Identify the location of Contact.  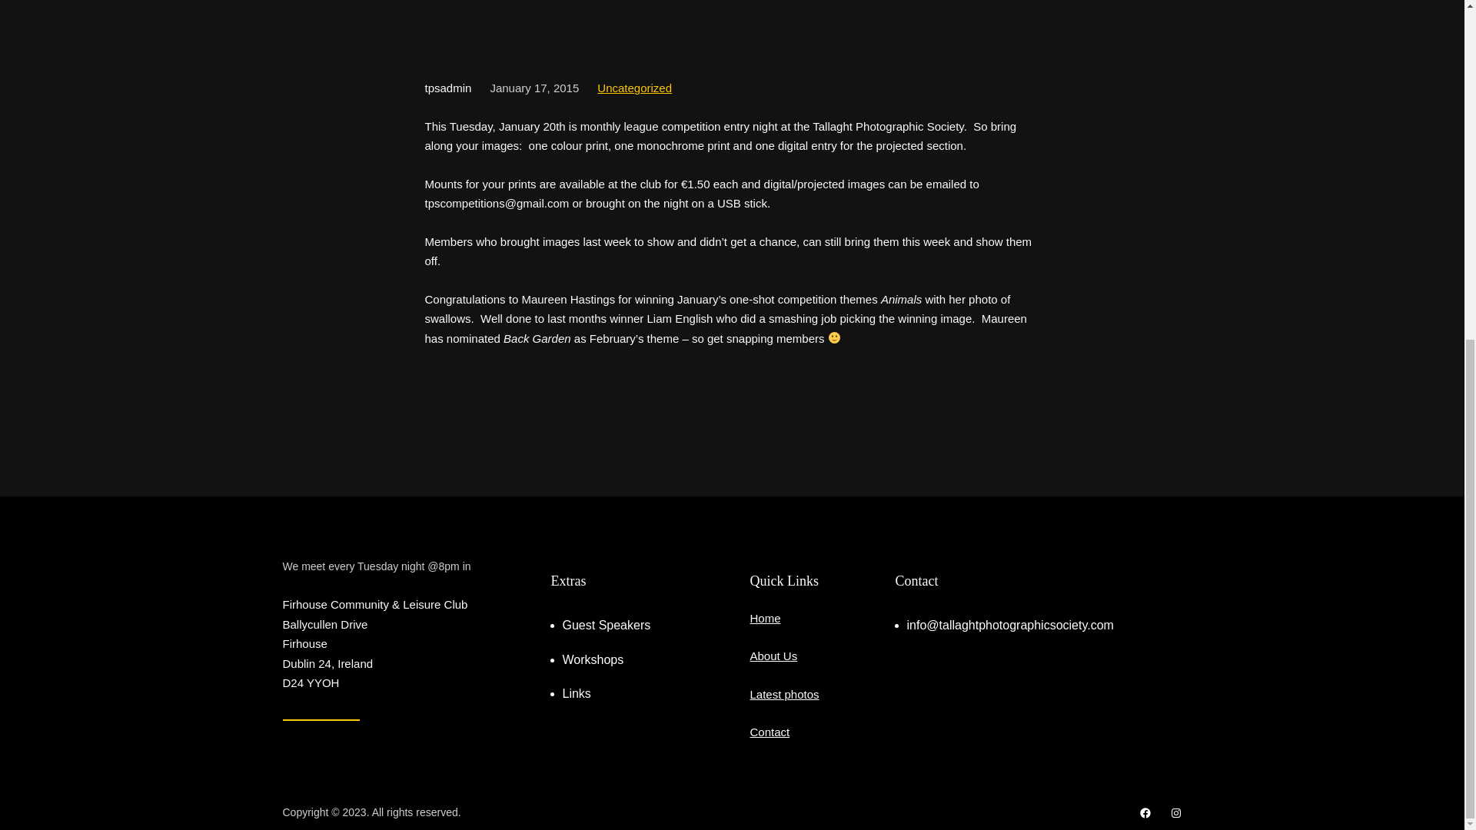
(770, 732).